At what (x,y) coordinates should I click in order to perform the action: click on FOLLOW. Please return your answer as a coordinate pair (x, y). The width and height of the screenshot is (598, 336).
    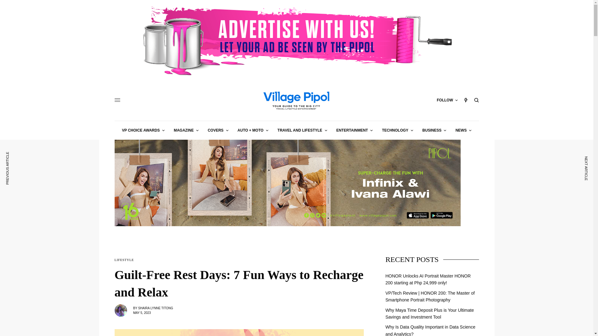
    Looking at the image, I should click on (447, 100).